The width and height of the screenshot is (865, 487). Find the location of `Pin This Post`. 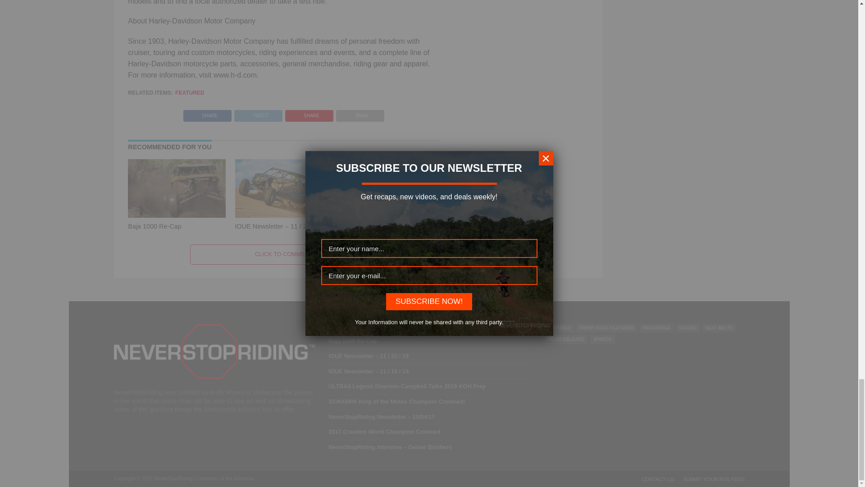

Pin This Post is located at coordinates (309, 114).